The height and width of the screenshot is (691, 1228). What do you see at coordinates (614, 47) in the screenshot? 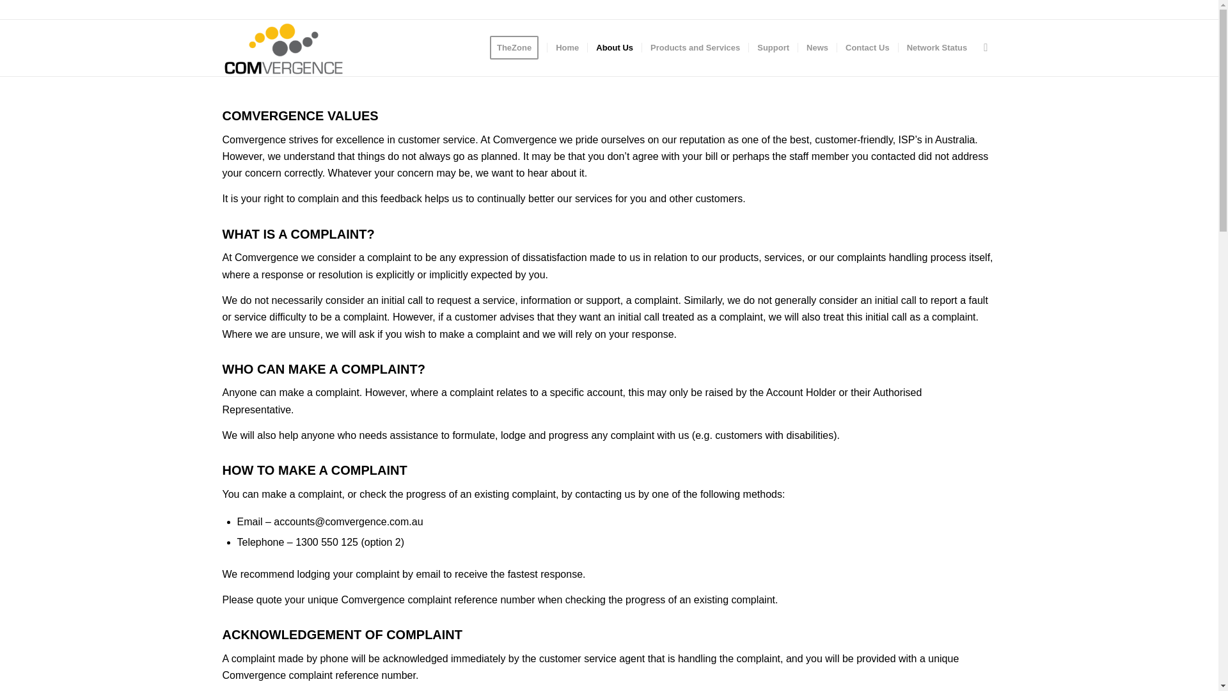
I see `About Us` at bounding box center [614, 47].